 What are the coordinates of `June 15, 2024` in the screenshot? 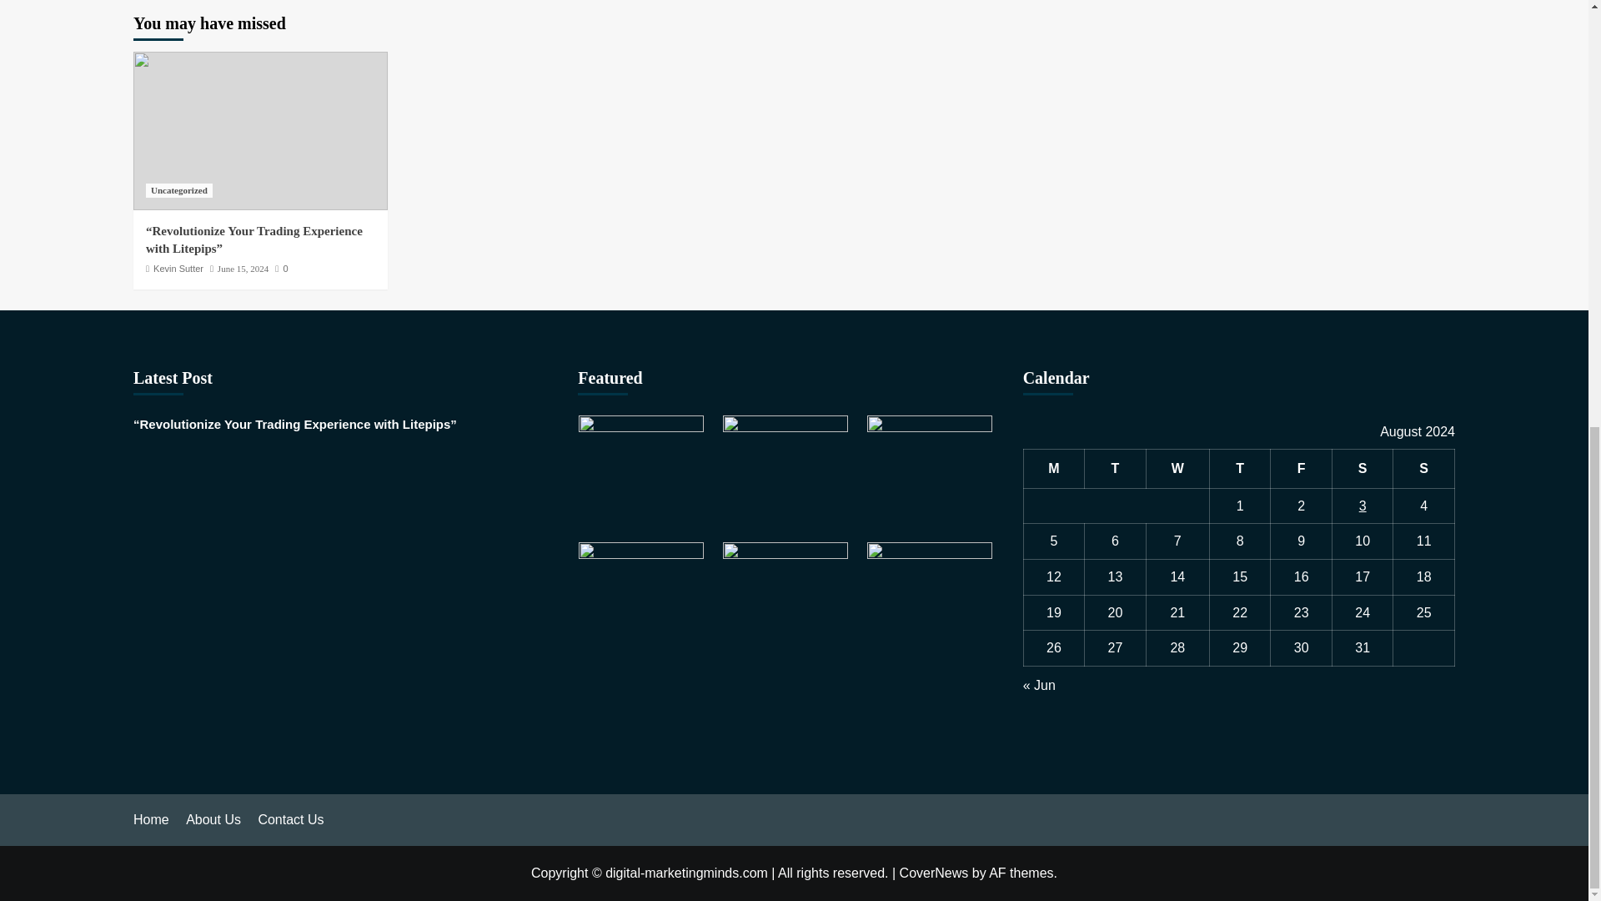 It's located at (243, 269).